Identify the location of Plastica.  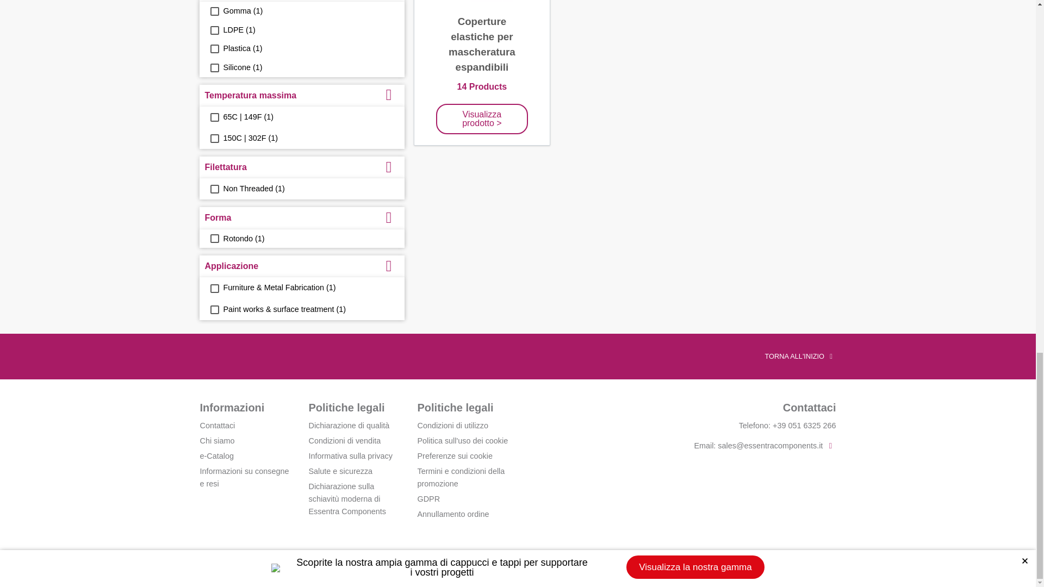
(214, 49).